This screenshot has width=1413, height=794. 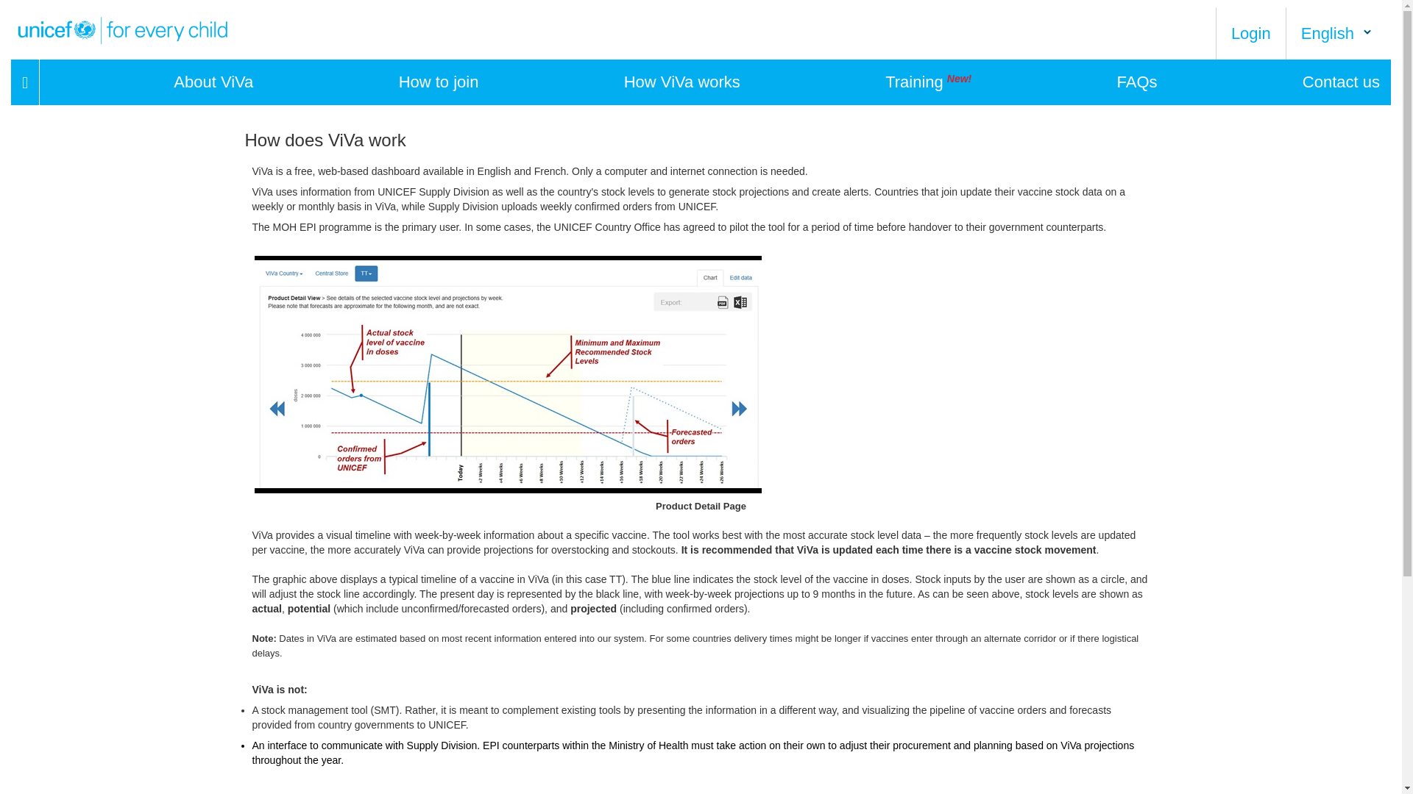 I want to click on Login, so click(x=1250, y=34).